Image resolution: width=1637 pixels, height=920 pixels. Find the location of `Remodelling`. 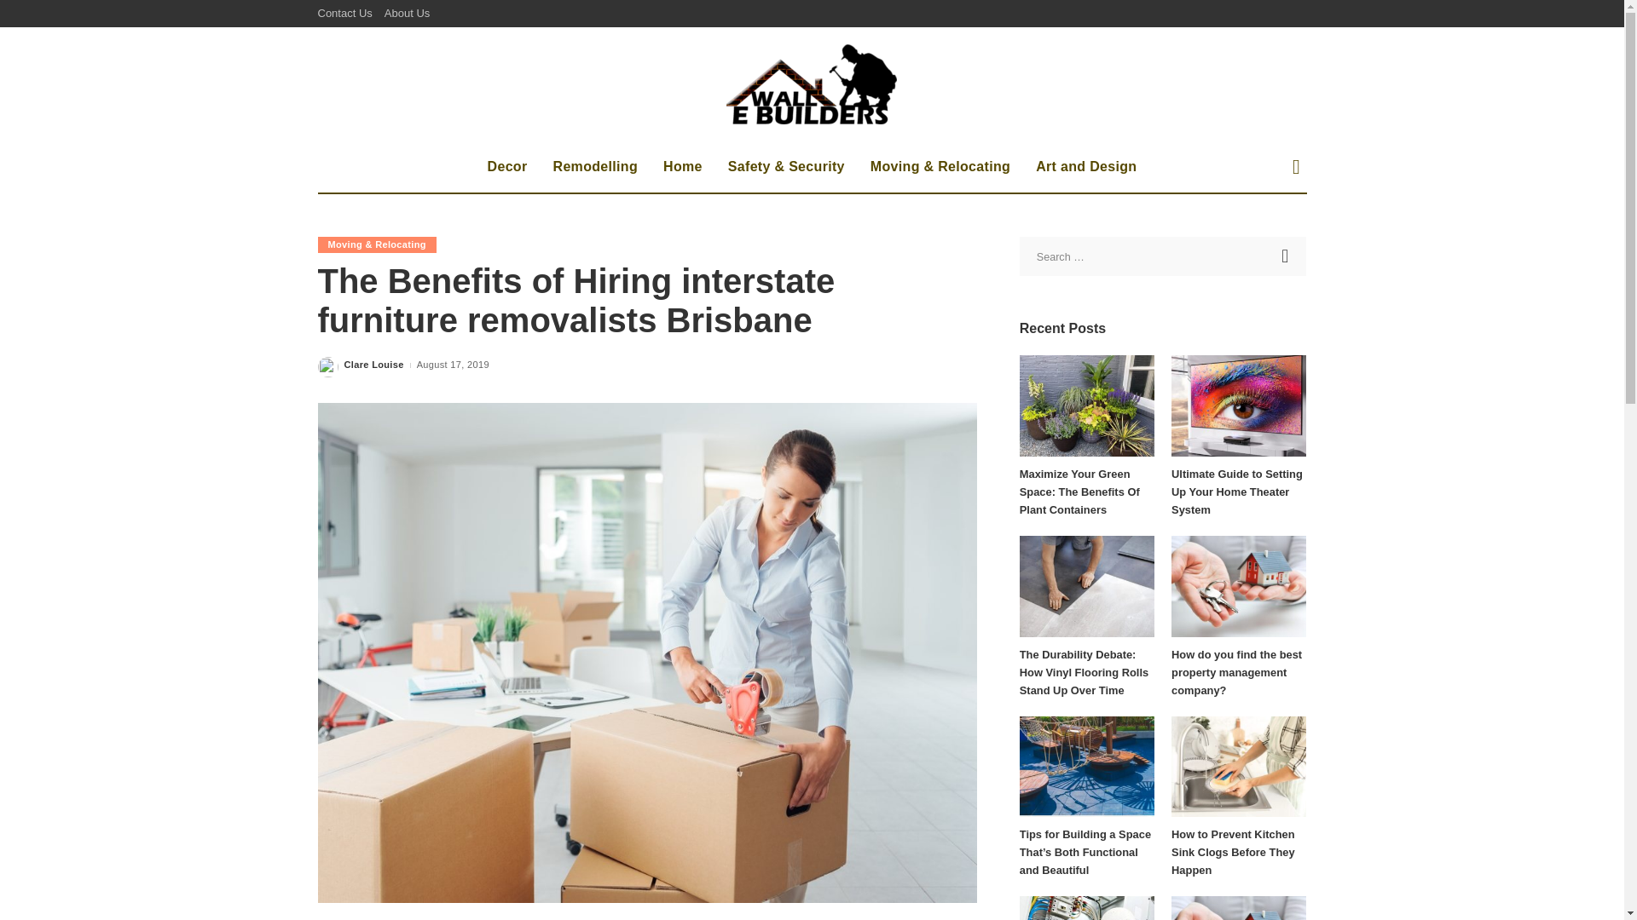

Remodelling is located at coordinates (595, 167).